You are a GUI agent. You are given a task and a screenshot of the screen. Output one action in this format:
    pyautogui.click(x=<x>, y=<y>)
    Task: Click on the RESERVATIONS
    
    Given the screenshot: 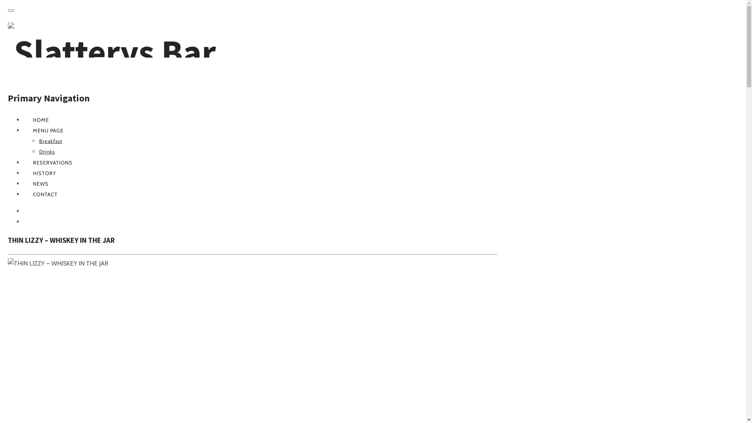 What is the action you would take?
    pyautogui.click(x=52, y=163)
    